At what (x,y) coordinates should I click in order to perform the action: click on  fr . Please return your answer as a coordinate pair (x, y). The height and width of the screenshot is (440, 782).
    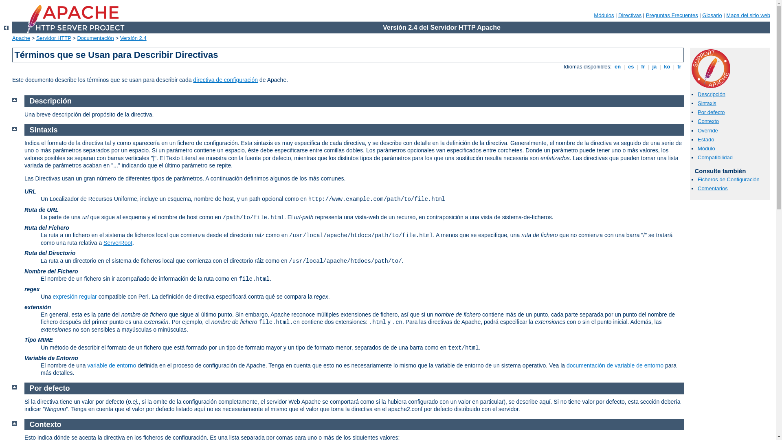
    Looking at the image, I should click on (644, 66).